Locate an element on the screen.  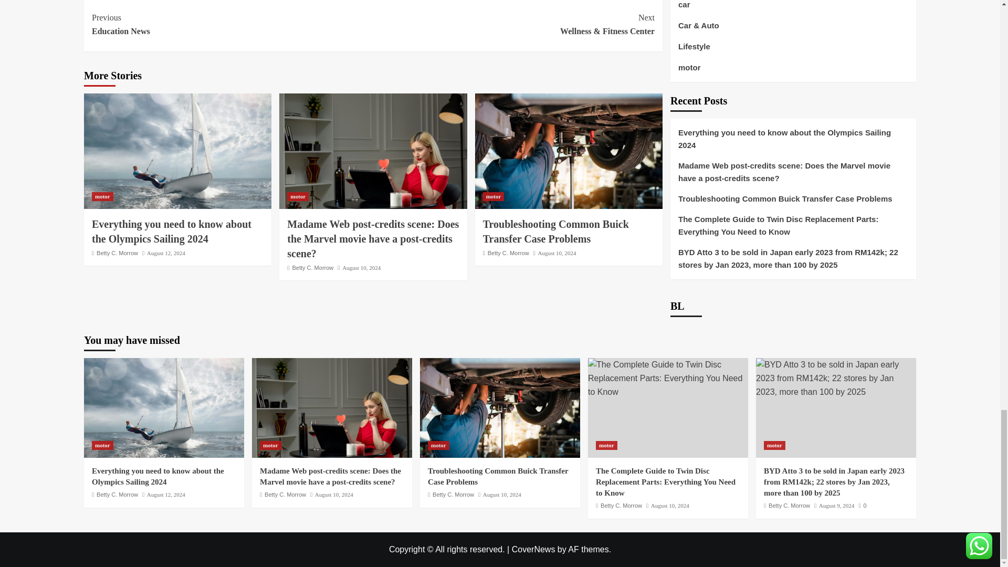
Troubleshooting Common Buick Transfer Case Problems is located at coordinates (568, 151).